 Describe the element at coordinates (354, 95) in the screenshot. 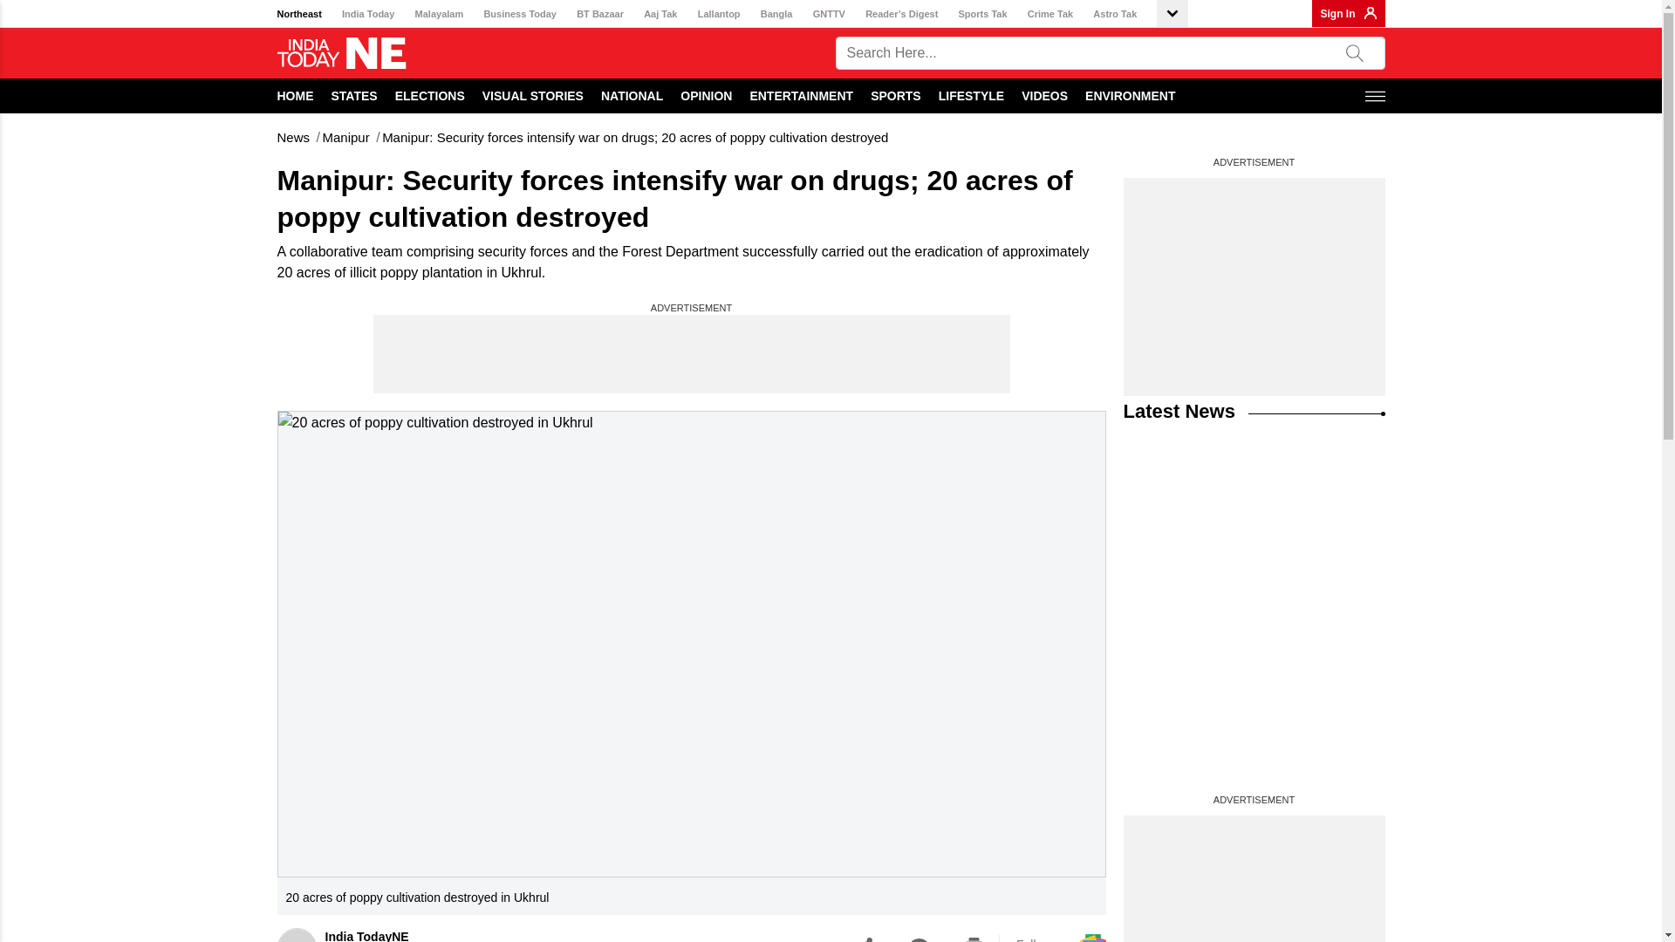

I see `STATES` at that location.